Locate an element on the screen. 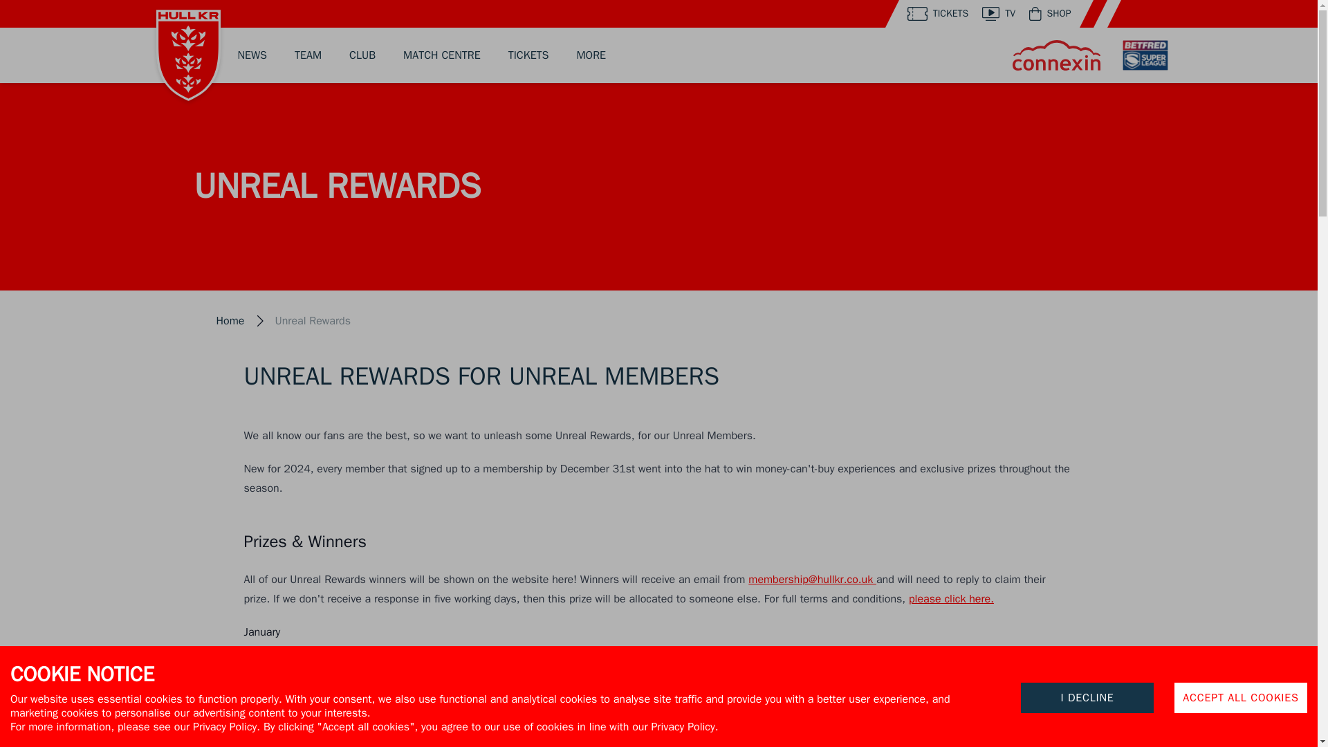 The image size is (1328, 747). Privacy Policy. is located at coordinates (226, 726).